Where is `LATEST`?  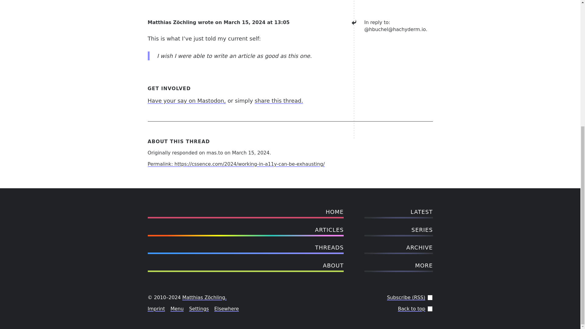
LATEST is located at coordinates (399, 211).